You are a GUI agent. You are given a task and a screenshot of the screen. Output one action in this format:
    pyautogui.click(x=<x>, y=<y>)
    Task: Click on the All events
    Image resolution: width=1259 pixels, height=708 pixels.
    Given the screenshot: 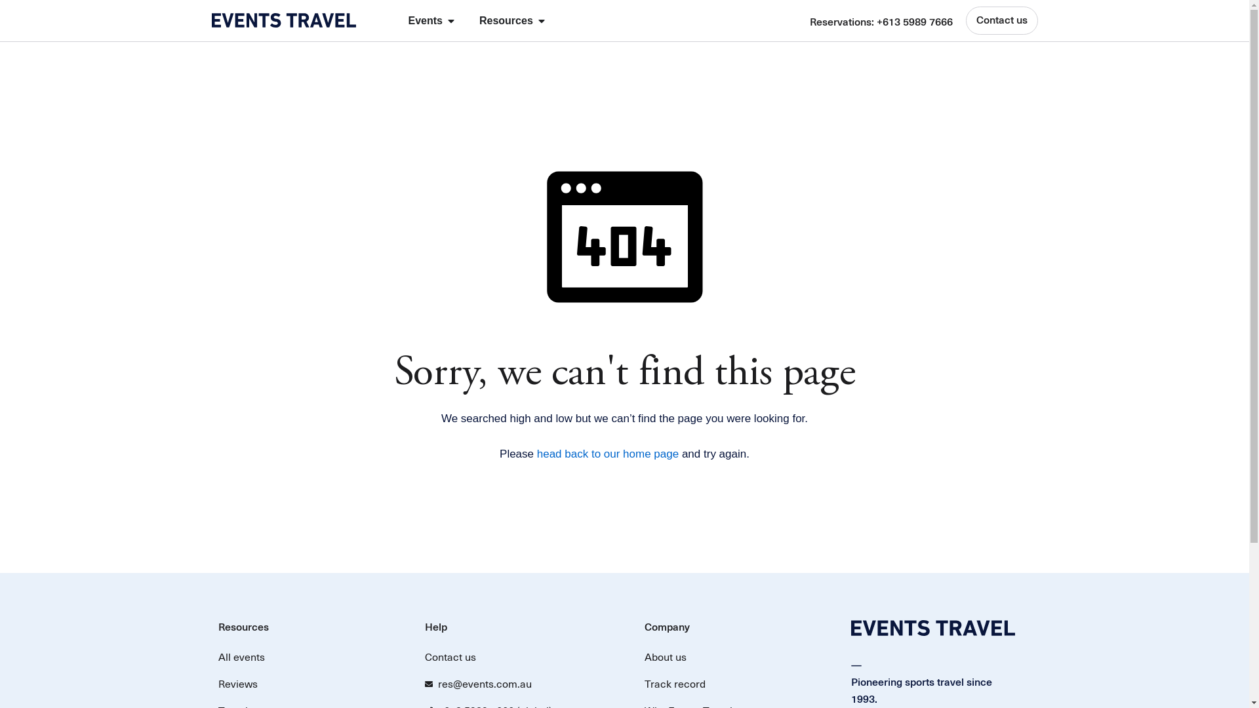 What is the action you would take?
    pyautogui.click(x=308, y=658)
    